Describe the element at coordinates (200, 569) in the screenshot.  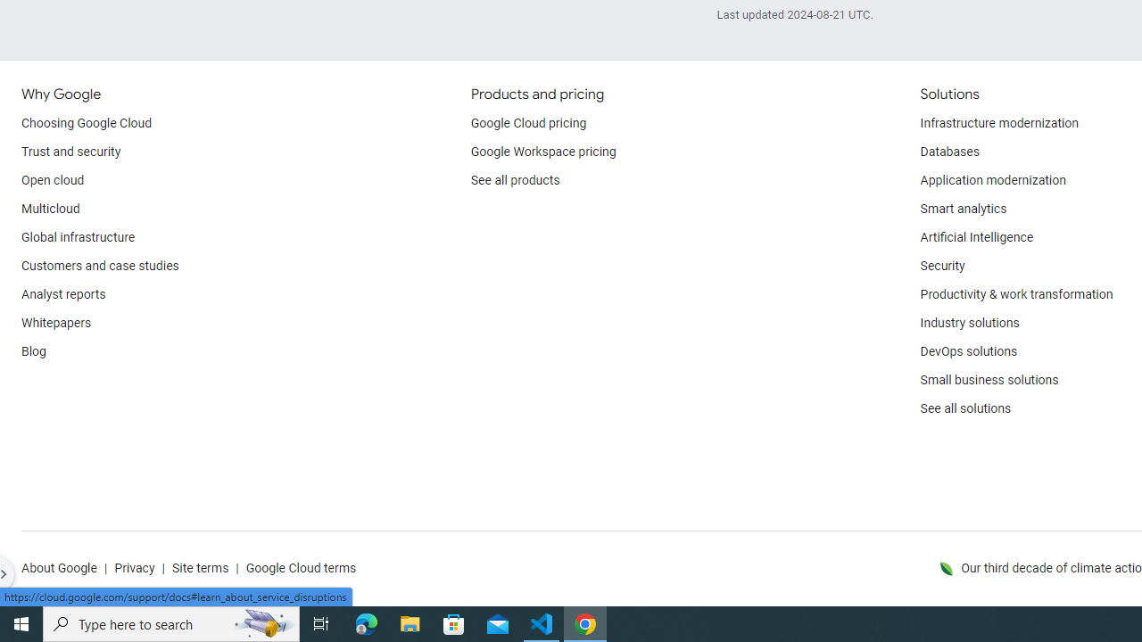
I see `Site terms` at that location.